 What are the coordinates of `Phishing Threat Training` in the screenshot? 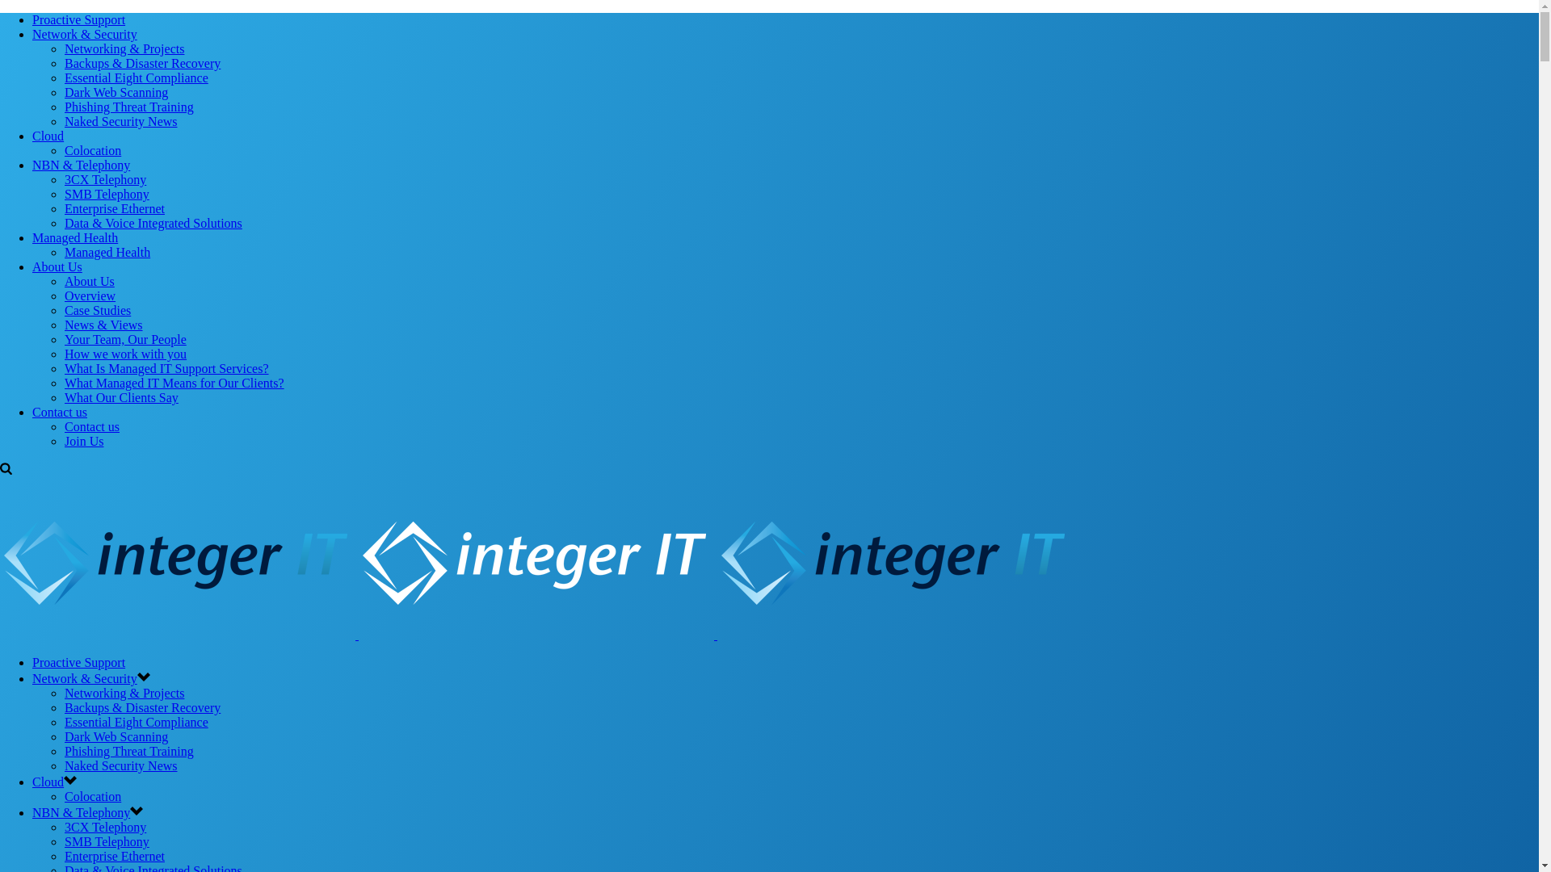 It's located at (129, 751).